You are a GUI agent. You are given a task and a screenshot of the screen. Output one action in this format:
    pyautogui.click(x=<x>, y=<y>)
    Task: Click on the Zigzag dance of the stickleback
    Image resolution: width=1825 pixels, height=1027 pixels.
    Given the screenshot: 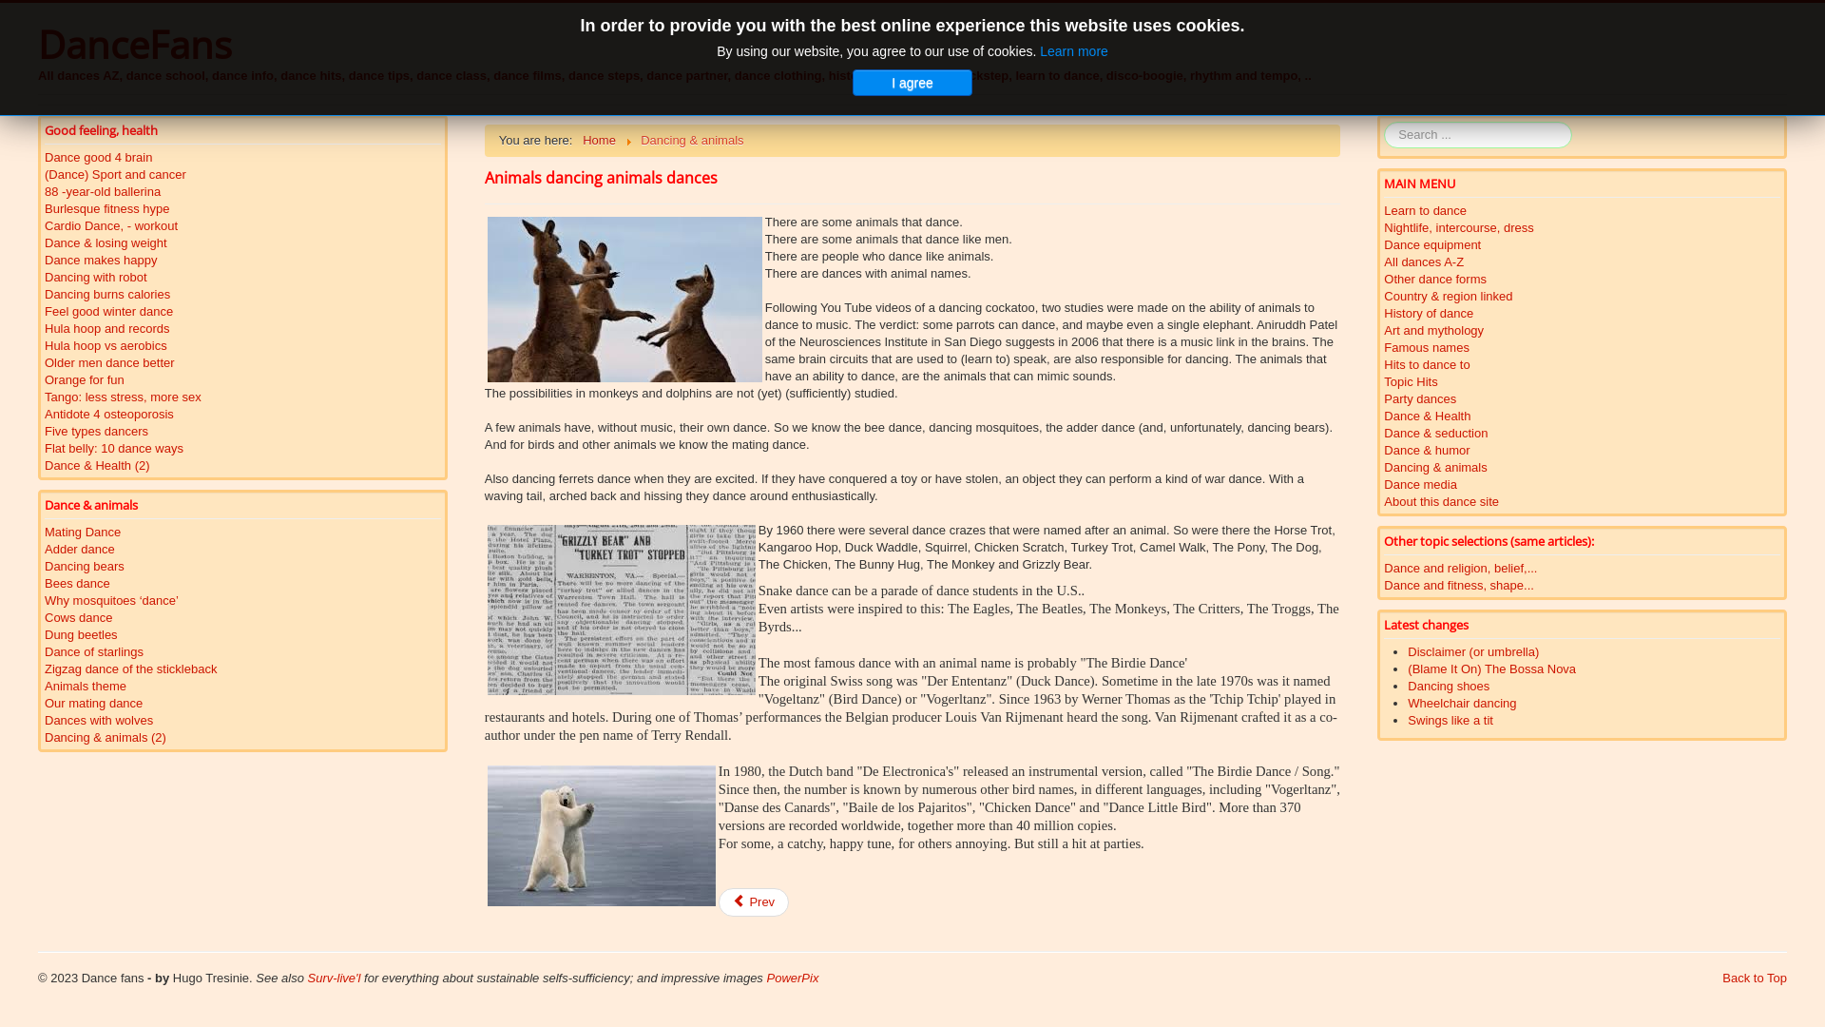 What is the action you would take?
    pyautogui.click(x=243, y=669)
    